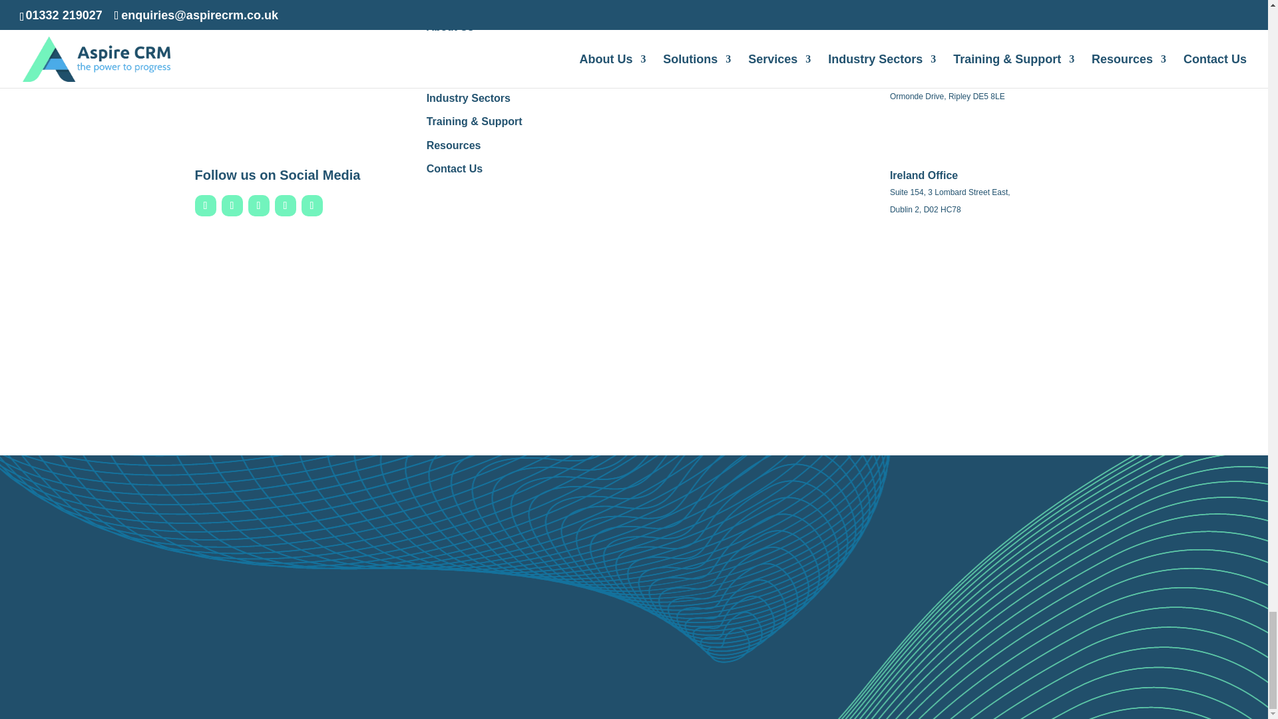  What do you see at coordinates (285, 205) in the screenshot?
I see `Follow on Youtube` at bounding box center [285, 205].